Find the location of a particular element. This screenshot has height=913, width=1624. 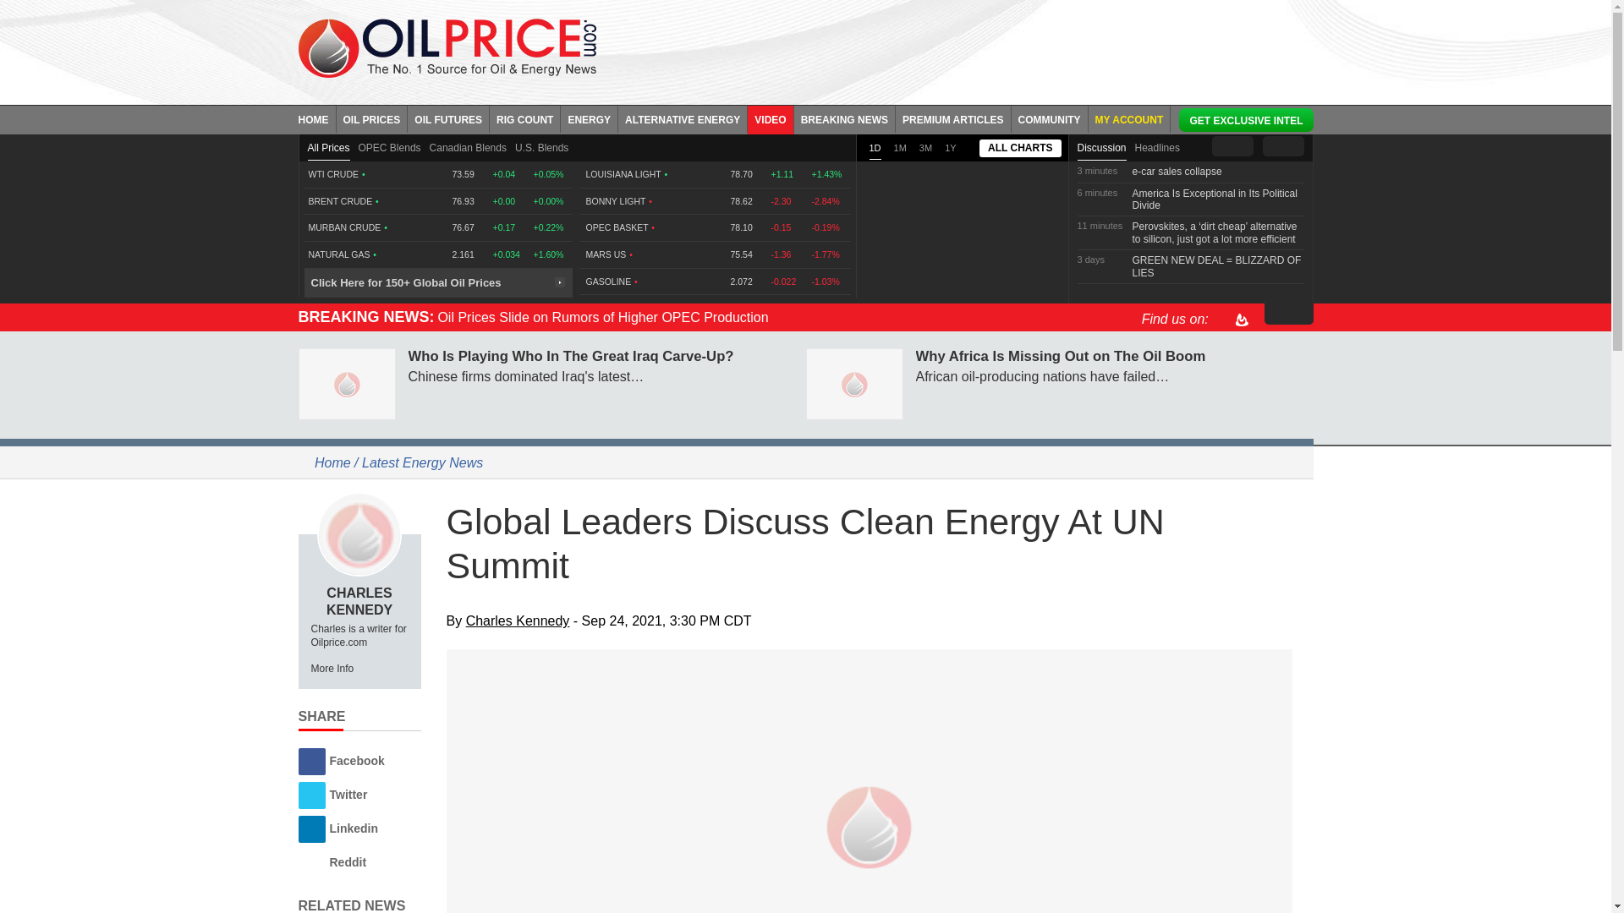

OIL FUTURES is located at coordinates (448, 118).